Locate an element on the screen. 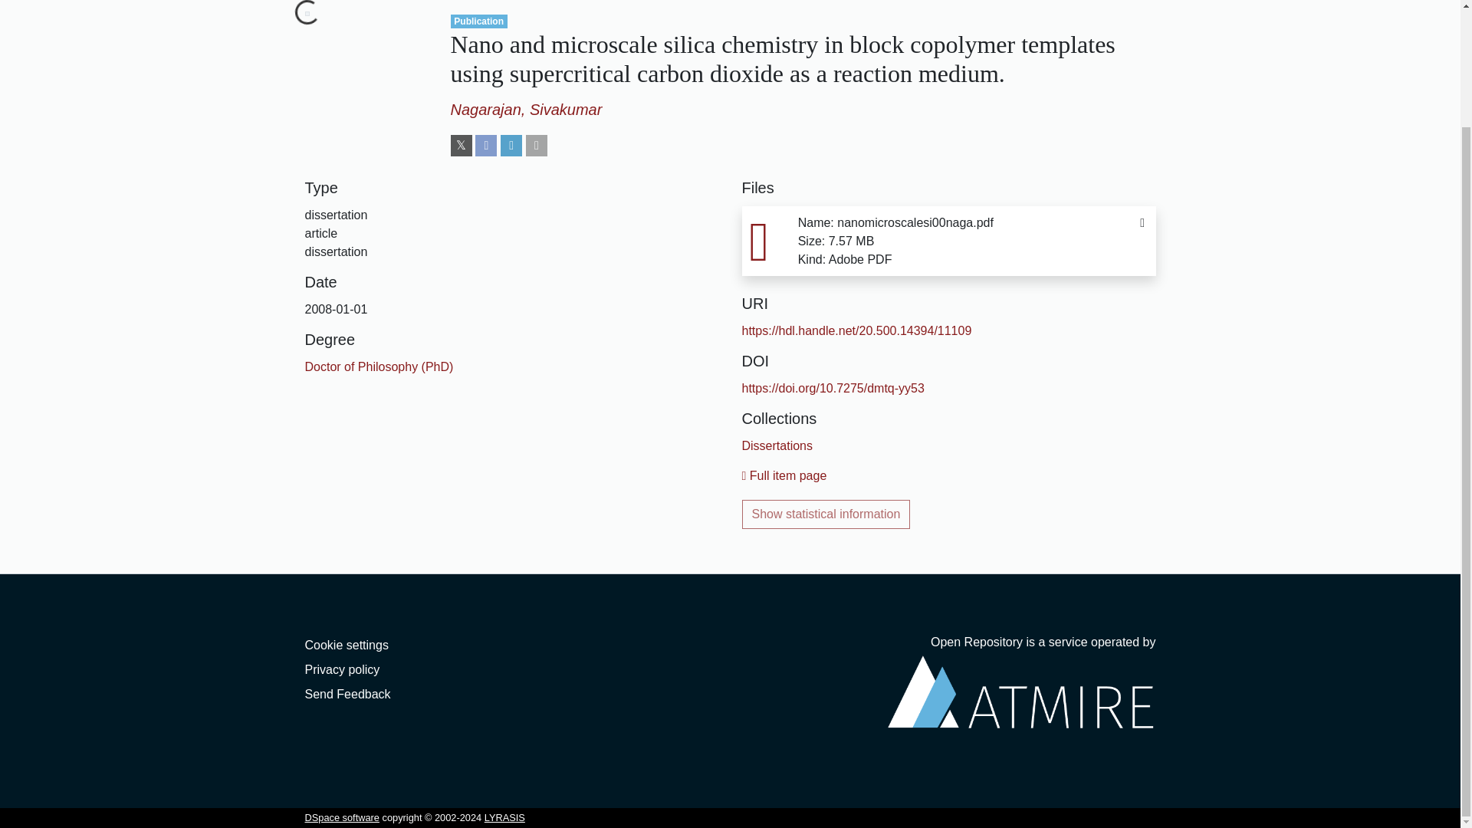 This screenshot has height=828, width=1472. Cookie settings is located at coordinates (347, 644).